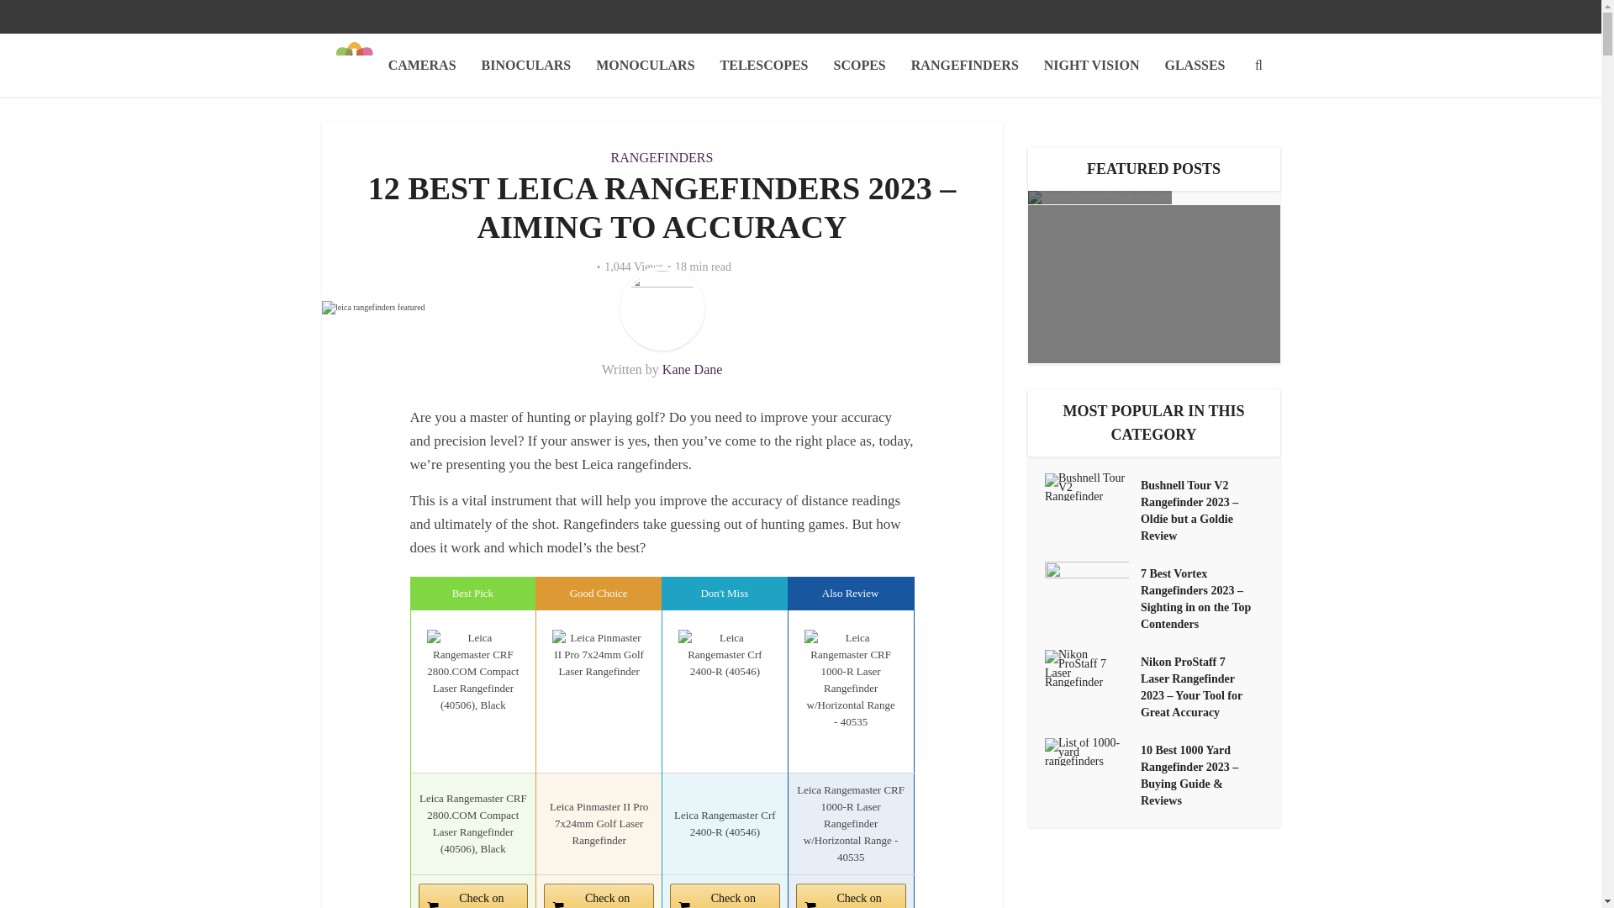 This screenshot has width=1614, height=908. I want to click on NIGHT VISION, so click(1091, 64).